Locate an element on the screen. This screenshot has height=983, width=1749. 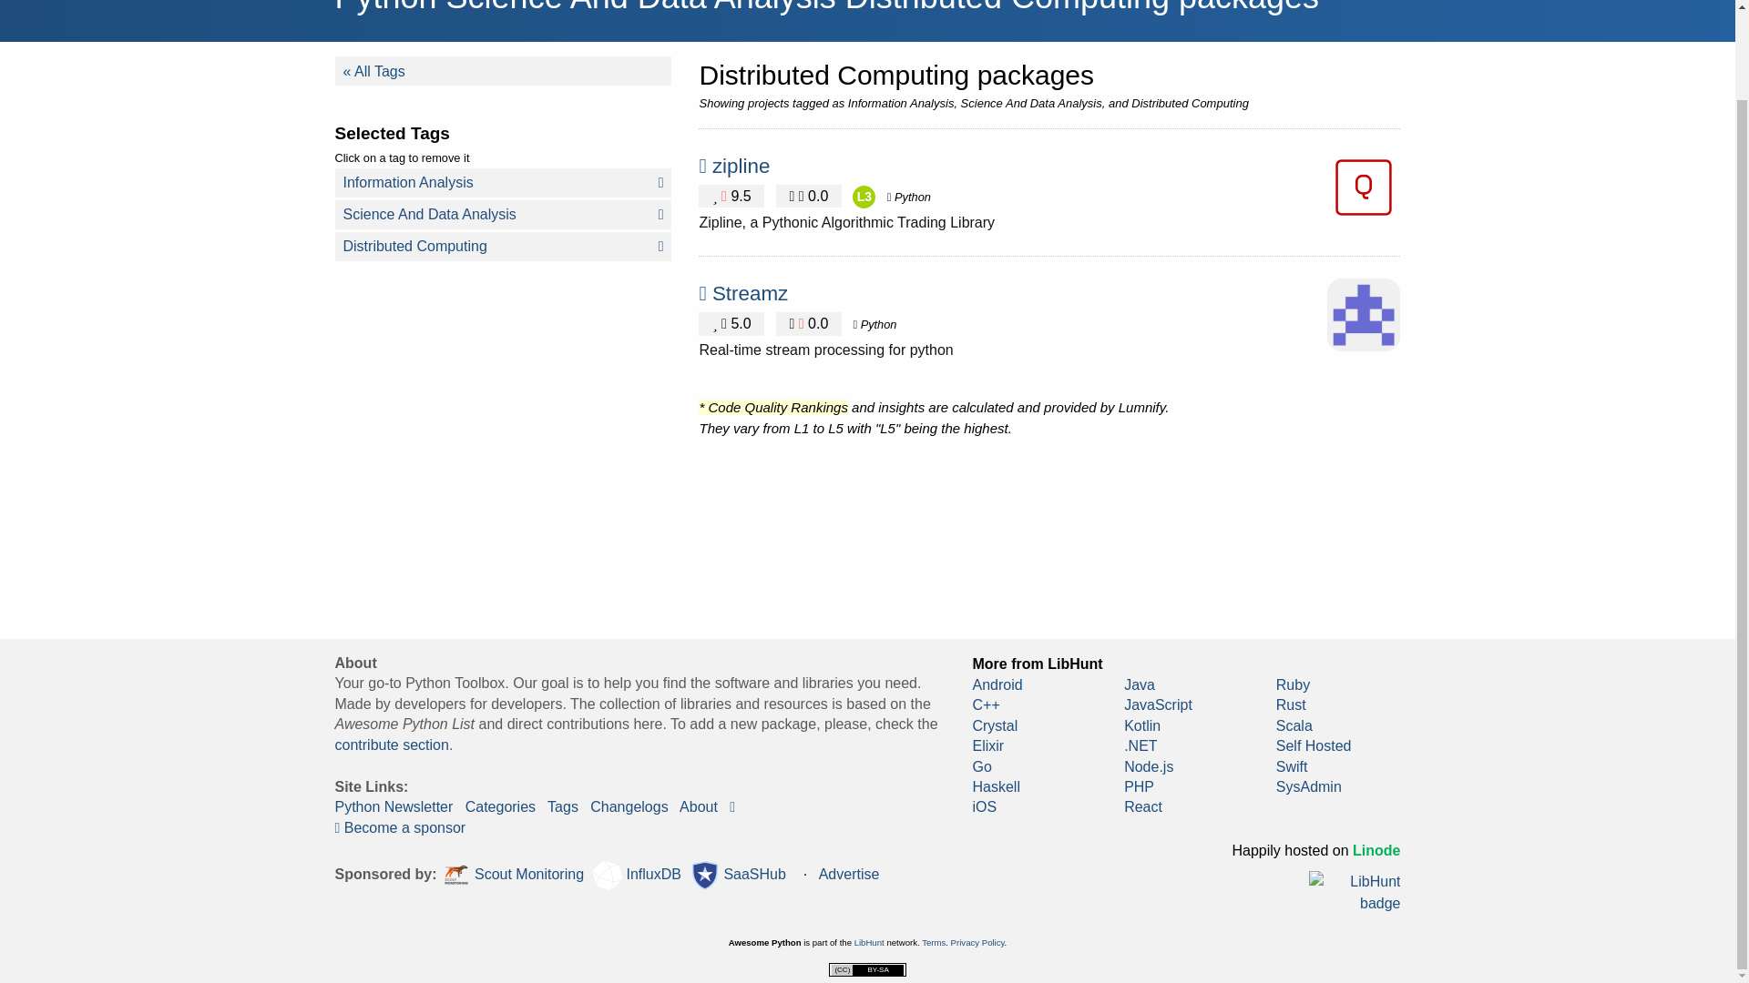
Streamz is located at coordinates (750, 293).